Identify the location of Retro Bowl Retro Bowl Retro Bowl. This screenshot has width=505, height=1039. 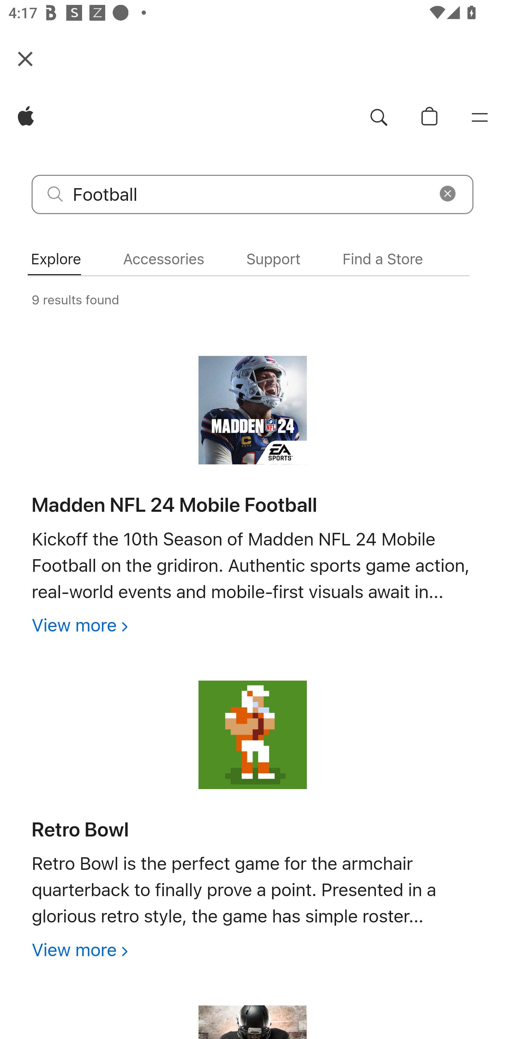
(80, 829).